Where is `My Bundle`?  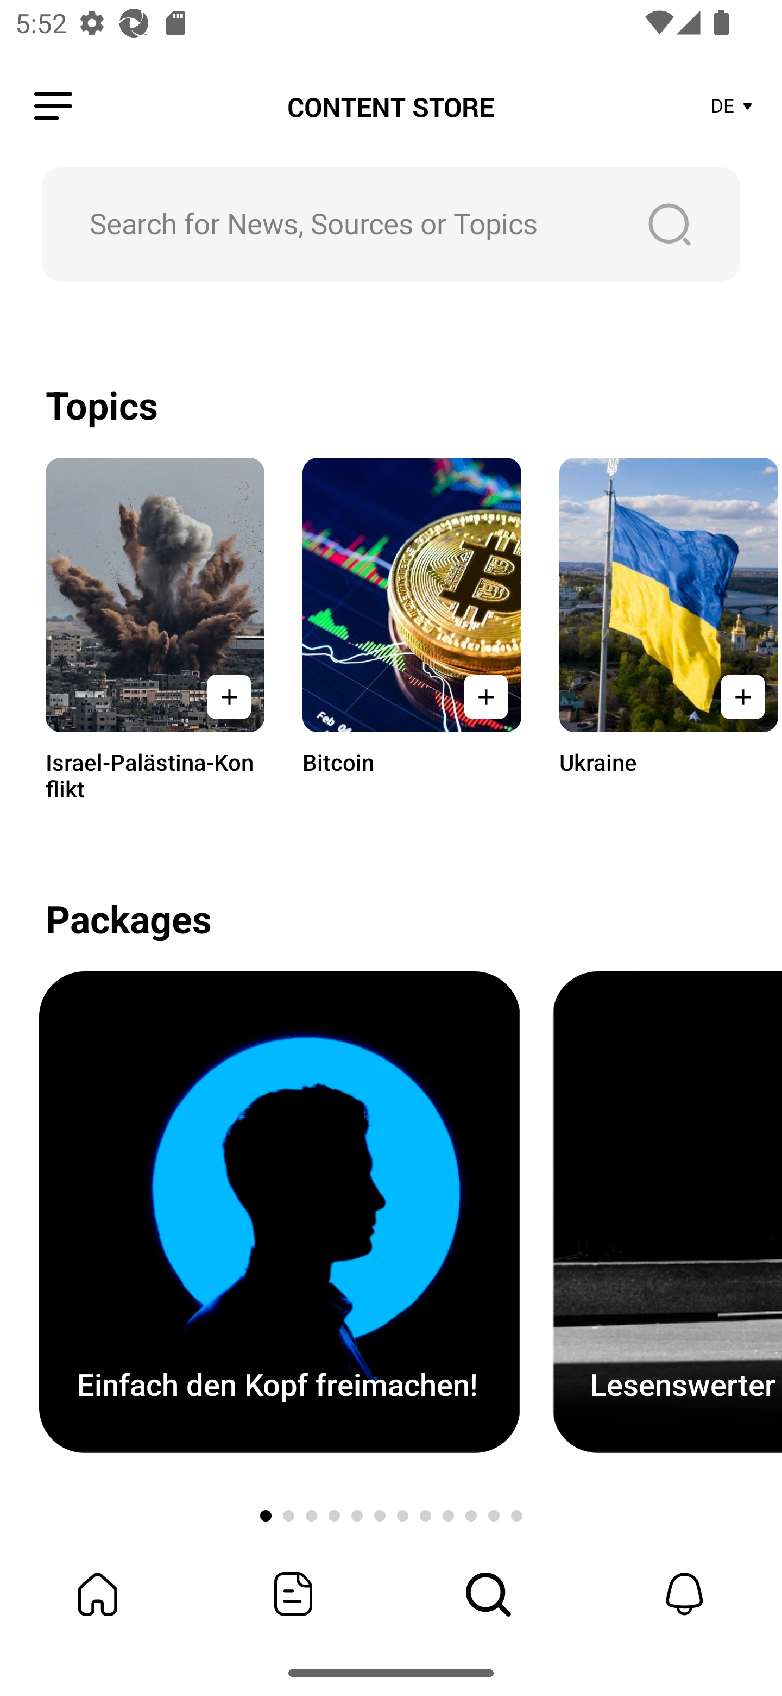 My Bundle is located at coordinates (98, 1594).